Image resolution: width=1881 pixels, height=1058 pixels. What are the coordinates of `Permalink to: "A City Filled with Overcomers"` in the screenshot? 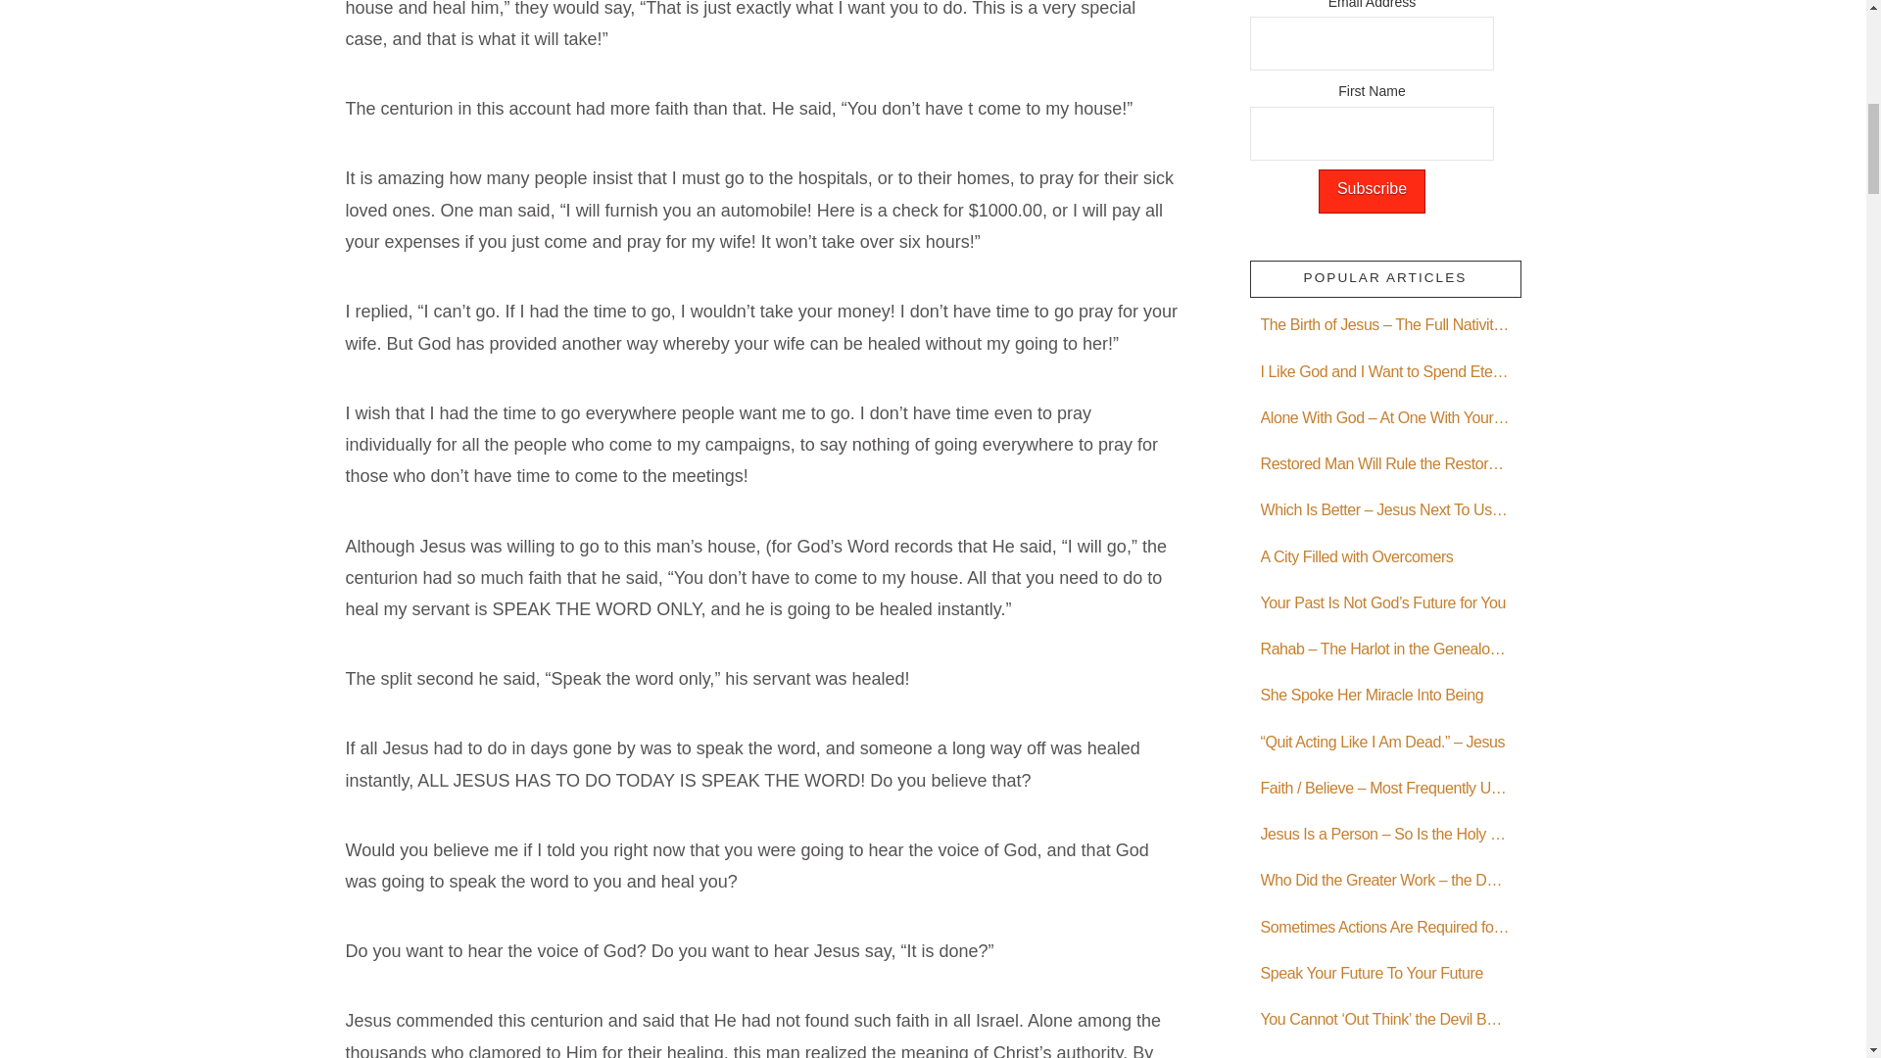 It's located at (1385, 558).